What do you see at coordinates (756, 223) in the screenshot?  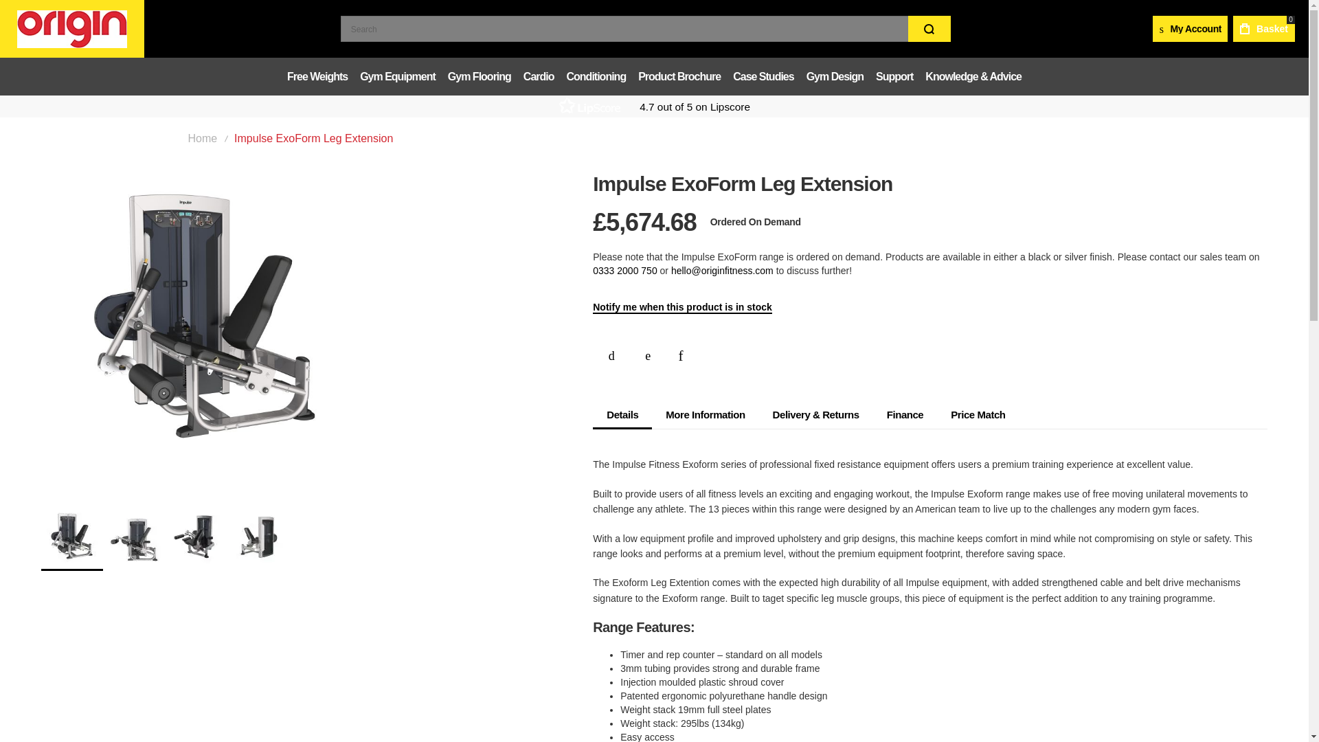 I see `Availability` at bounding box center [756, 223].